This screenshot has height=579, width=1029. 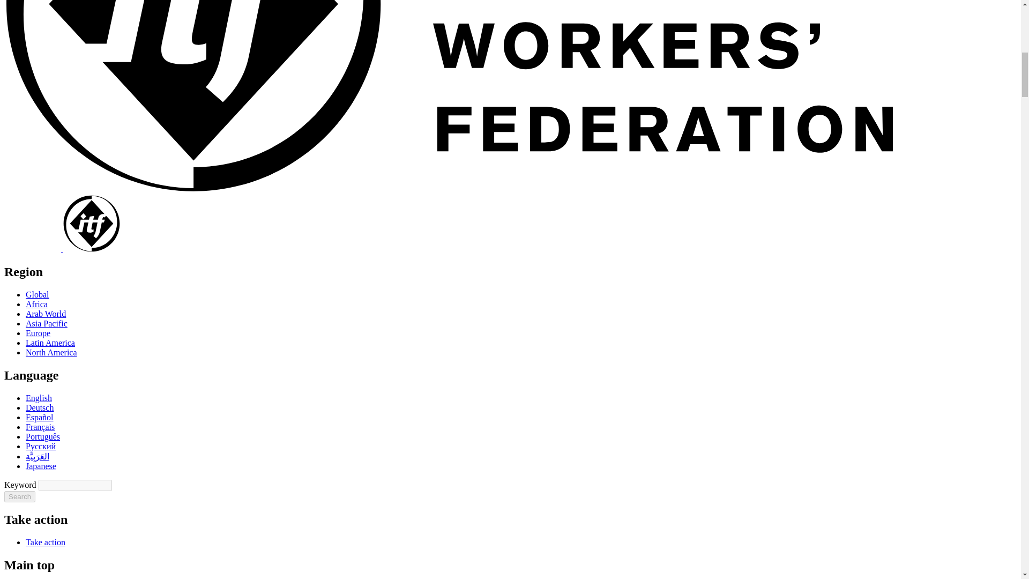 I want to click on English, so click(x=39, y=398).